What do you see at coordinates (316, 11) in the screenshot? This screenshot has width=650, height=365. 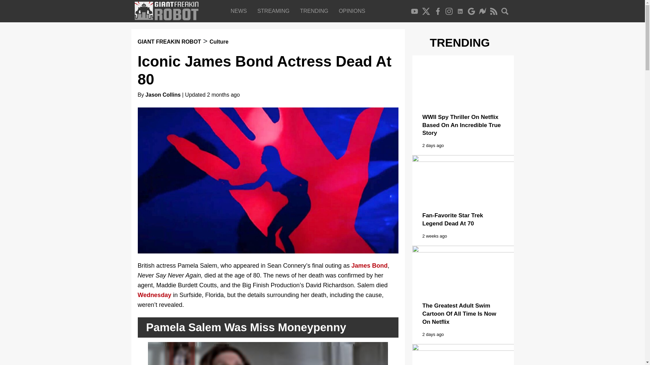 I see `TRENDING` at bounding box center [316, 11].